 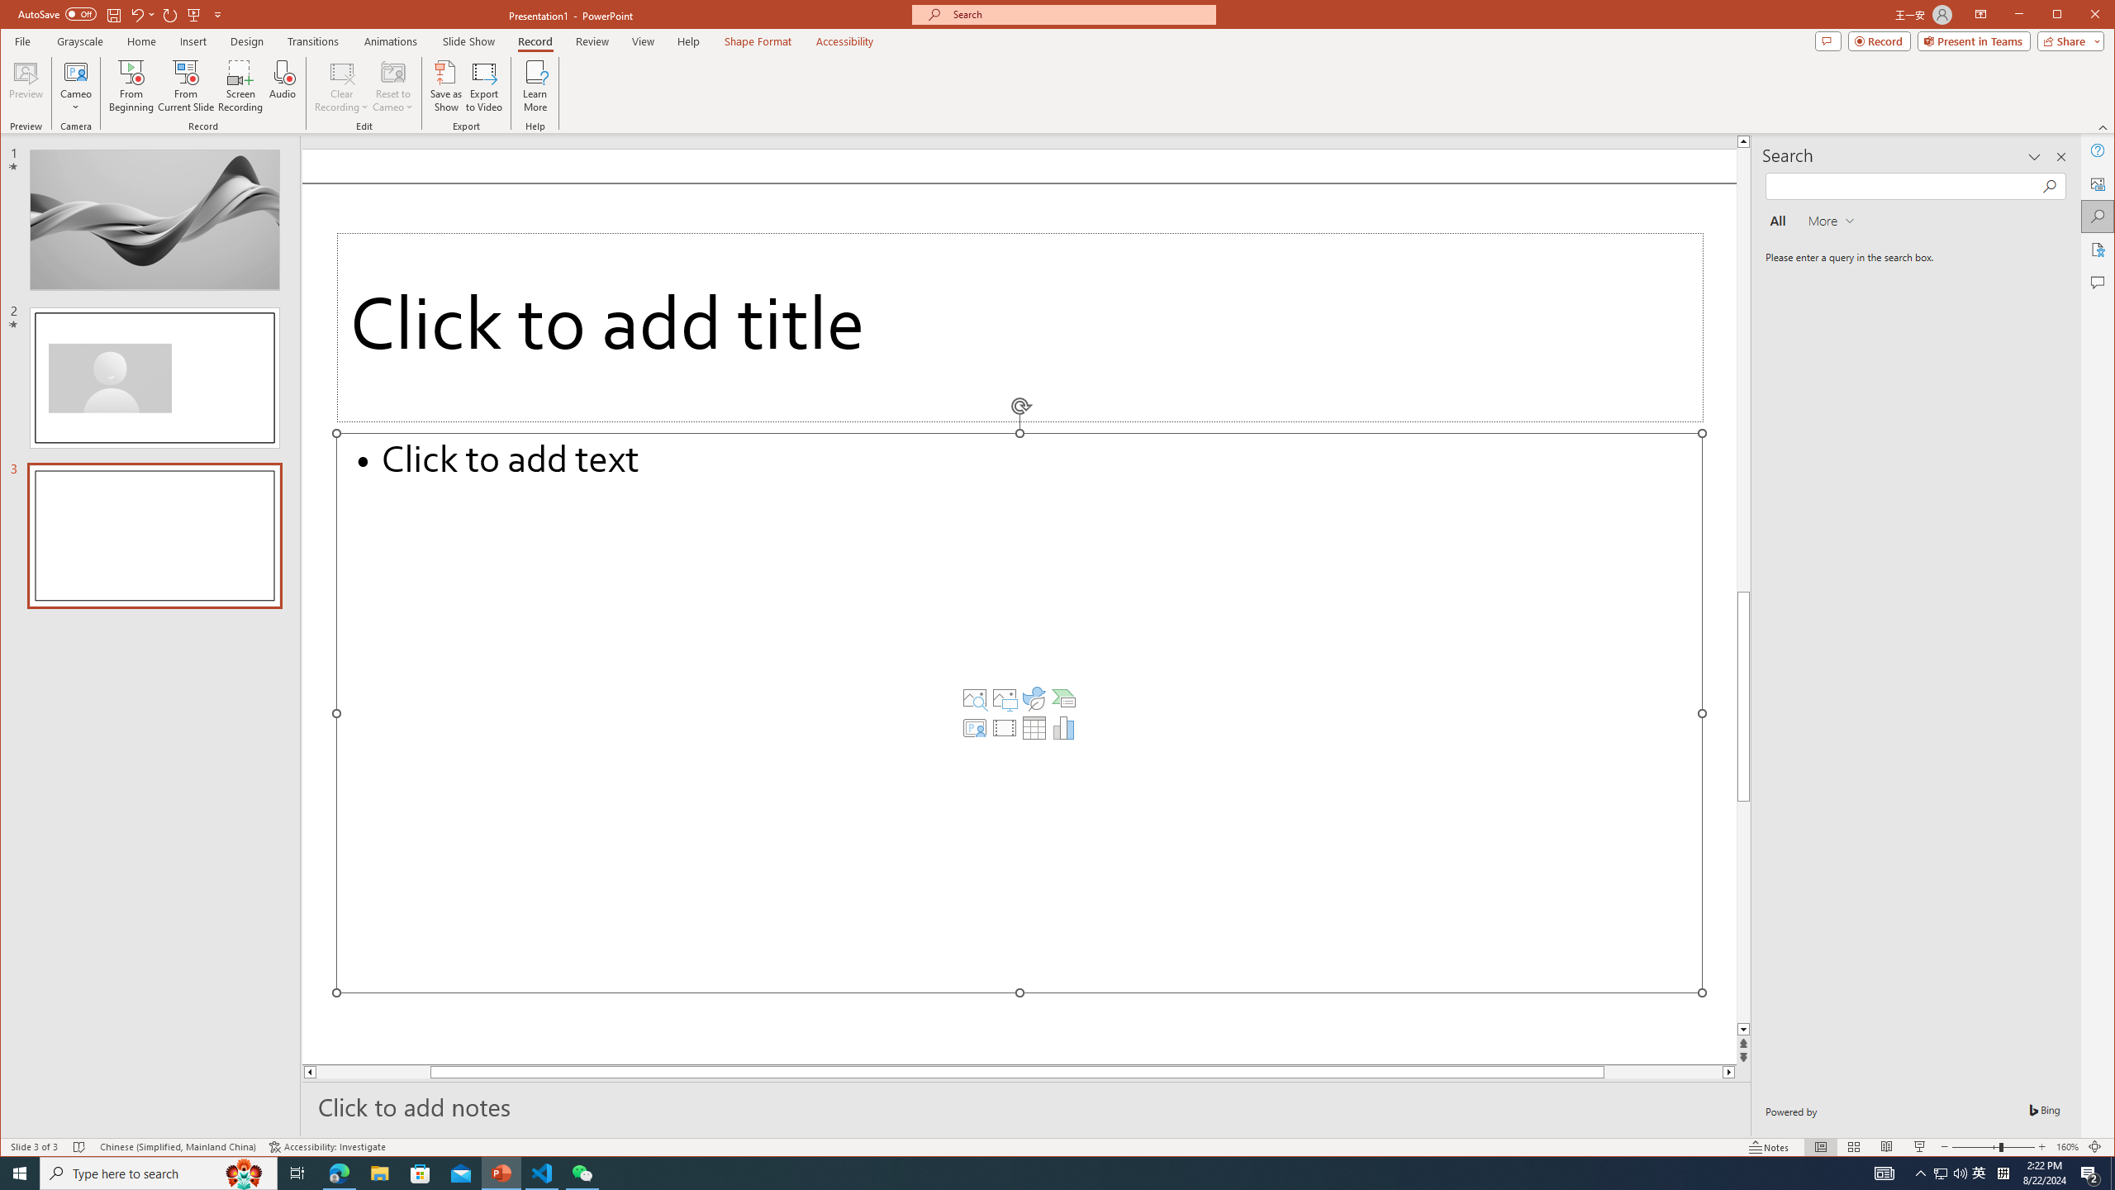 I want to click on Slide, so click(x=2090, y=1173).